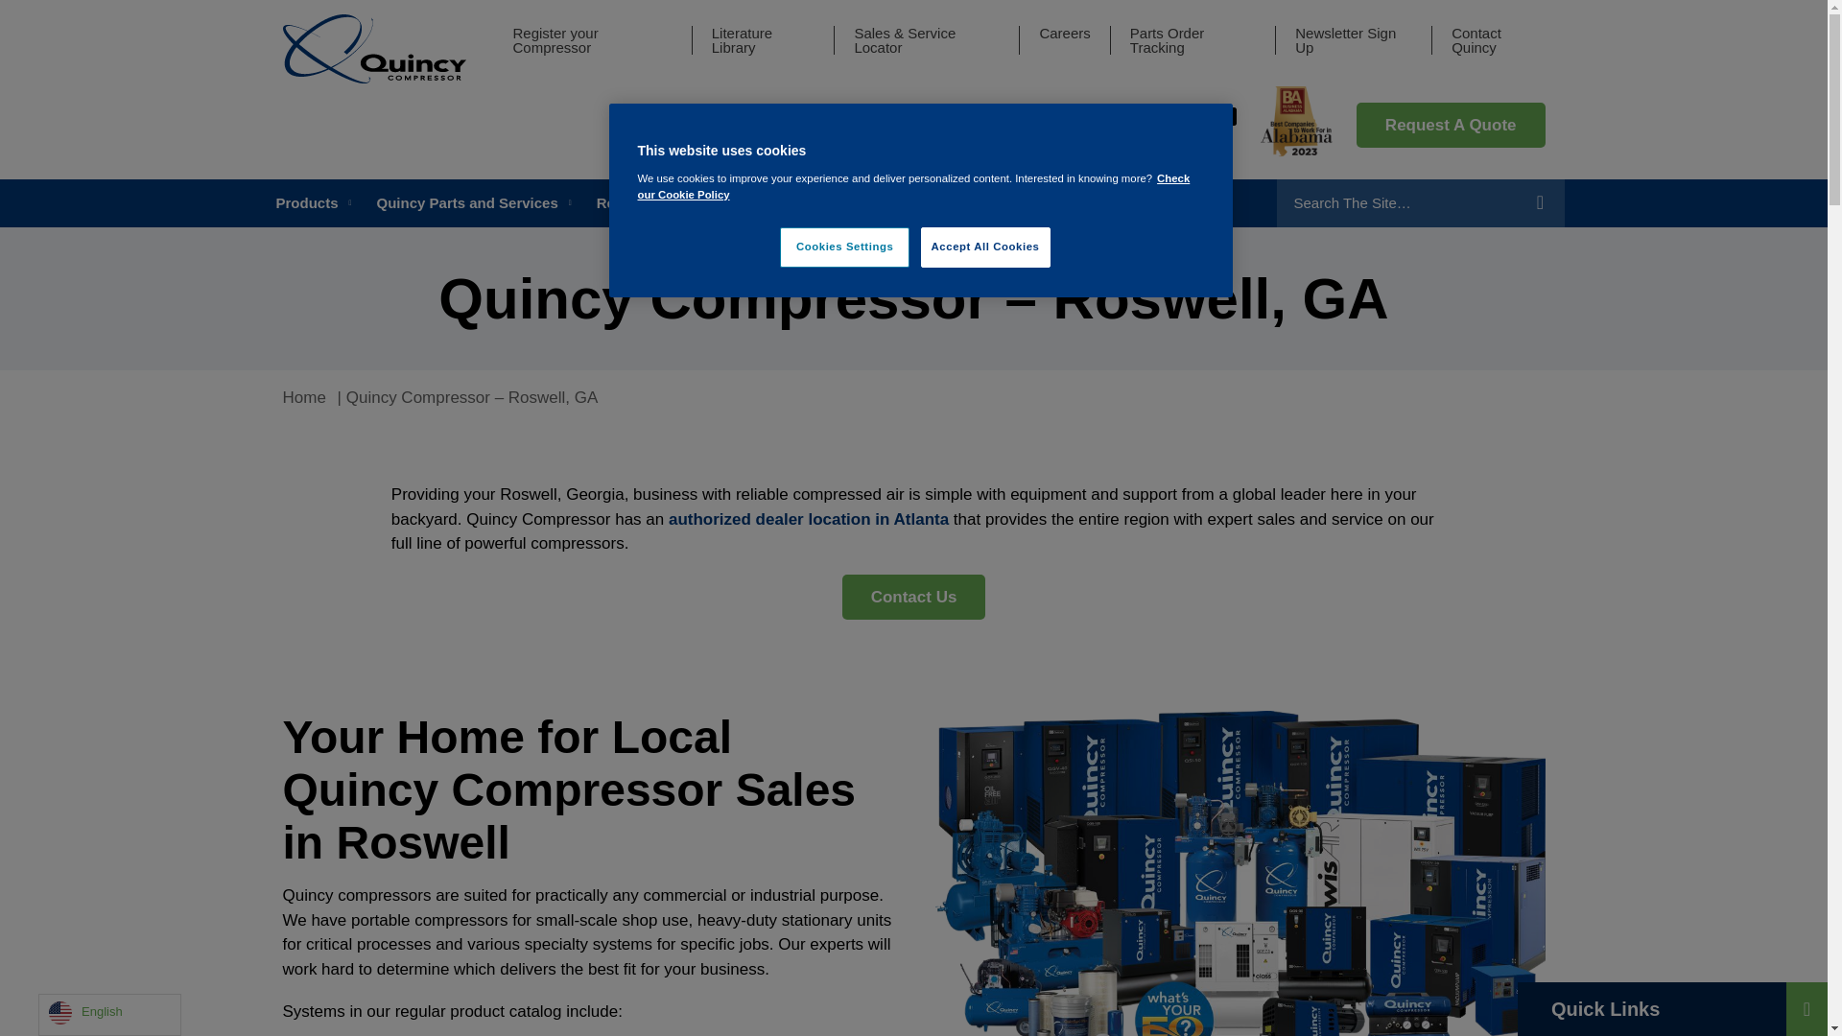 This screenshot has height=1036, width=1842. What do you see at coordinates (1498, 40) in the screenshot?
I see `Contact Quincy` at bounding box center [1498, 40].